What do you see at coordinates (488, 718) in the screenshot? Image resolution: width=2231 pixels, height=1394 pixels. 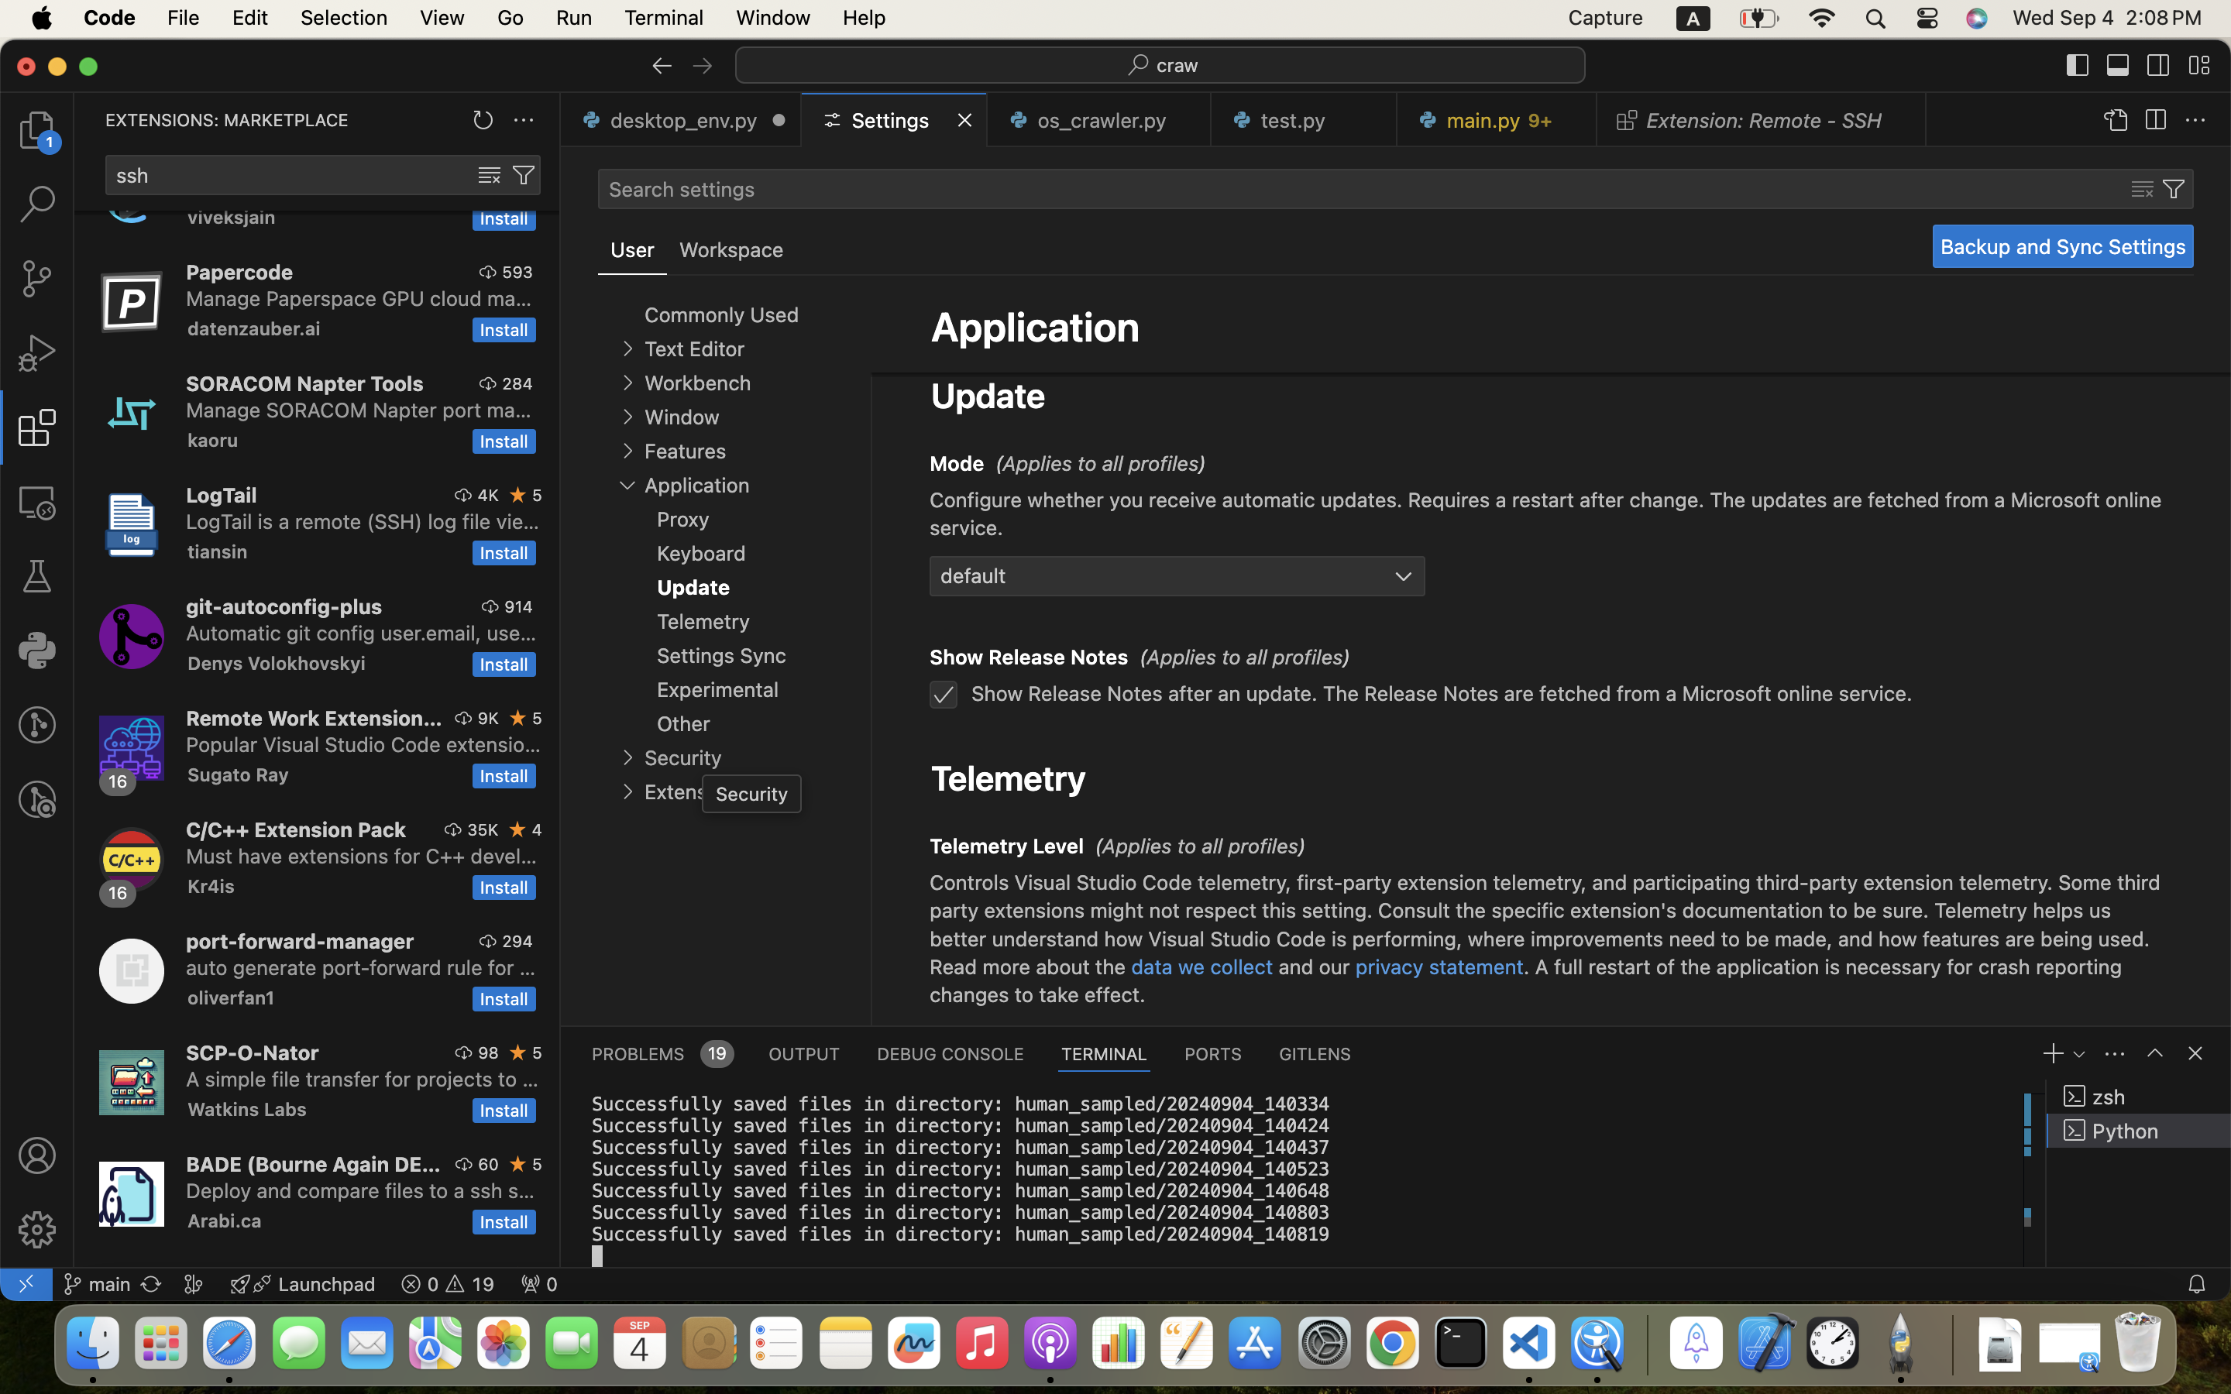 I see `9K` at bounding box center [488, 718].